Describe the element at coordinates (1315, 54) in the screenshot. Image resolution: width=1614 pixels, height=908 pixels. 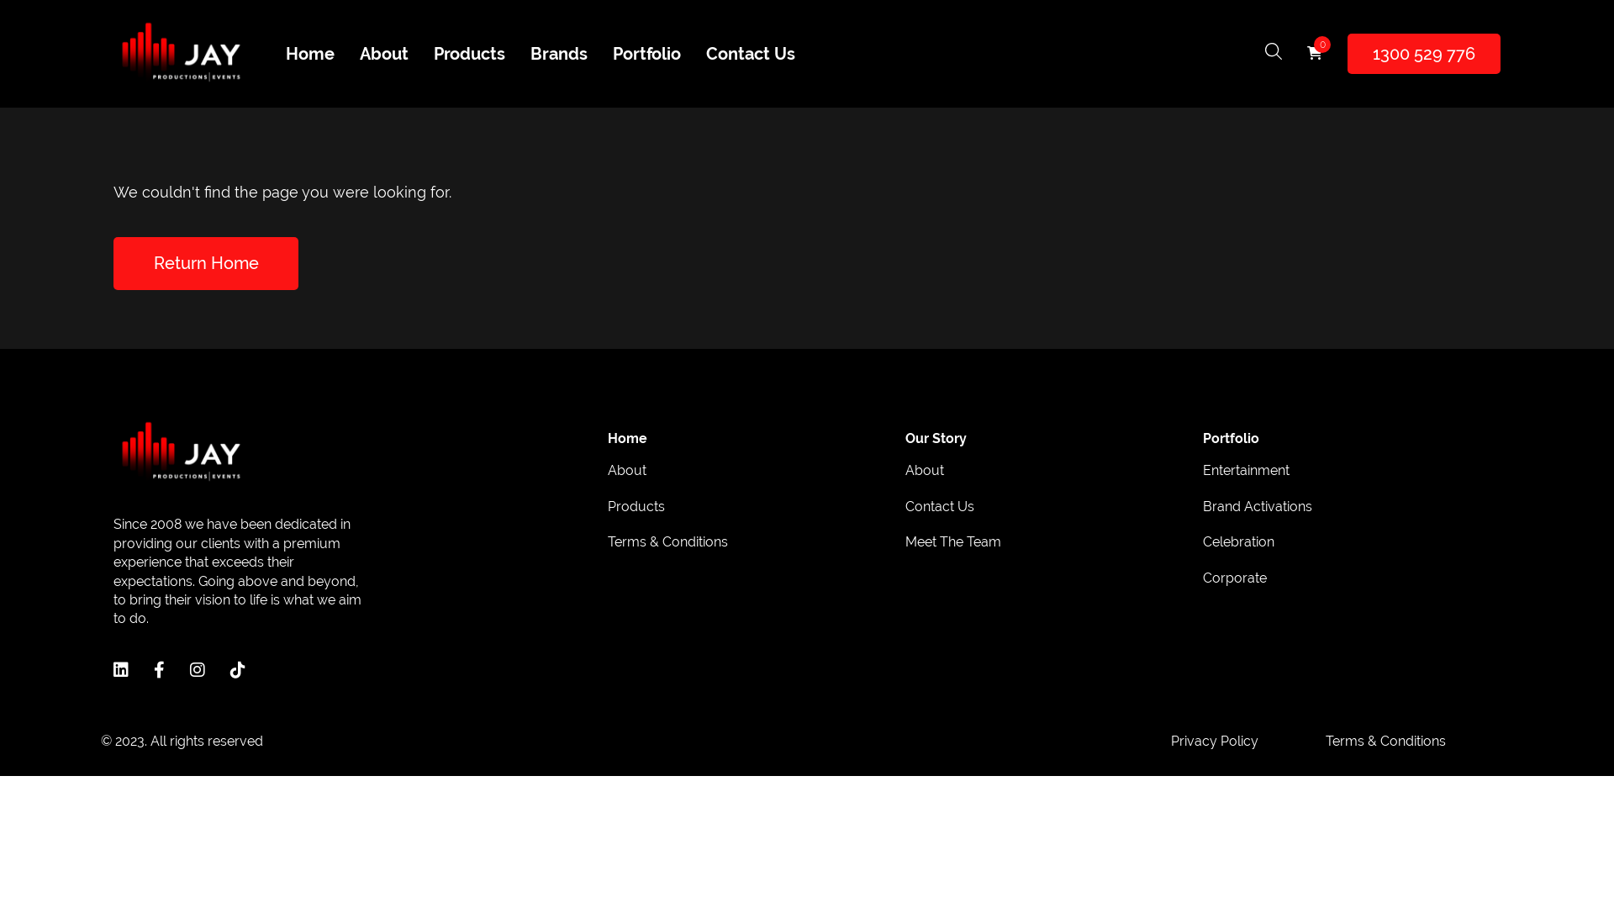
I see `0` at that location.